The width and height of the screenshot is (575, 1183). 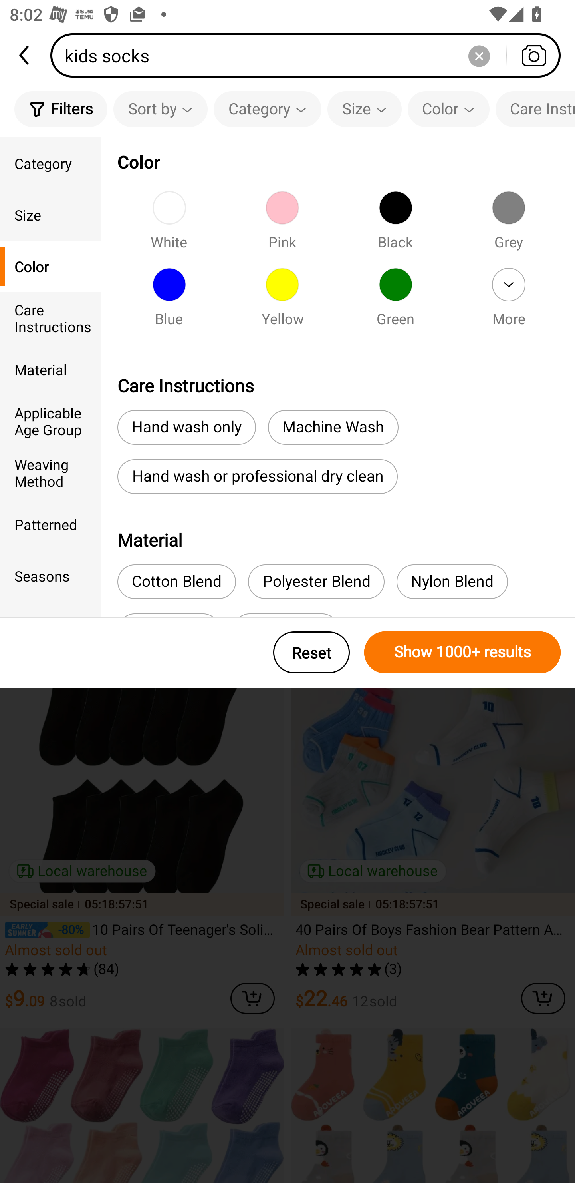 I want to click on Color, so click(x=448, y=109).